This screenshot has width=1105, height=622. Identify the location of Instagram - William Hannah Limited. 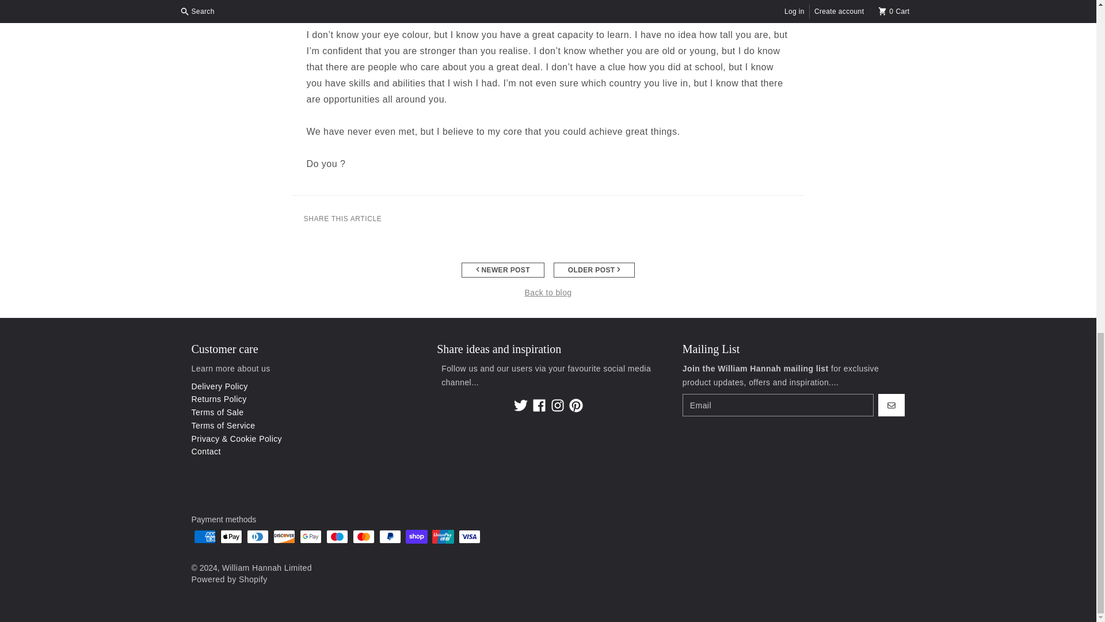
(557, 405).